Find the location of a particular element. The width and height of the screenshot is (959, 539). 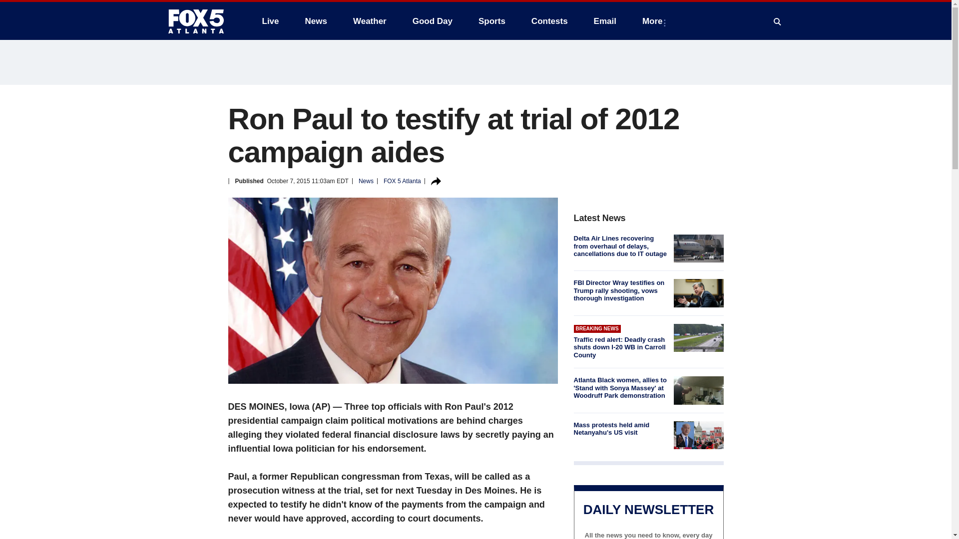

News is located at coordinates (316, 21).